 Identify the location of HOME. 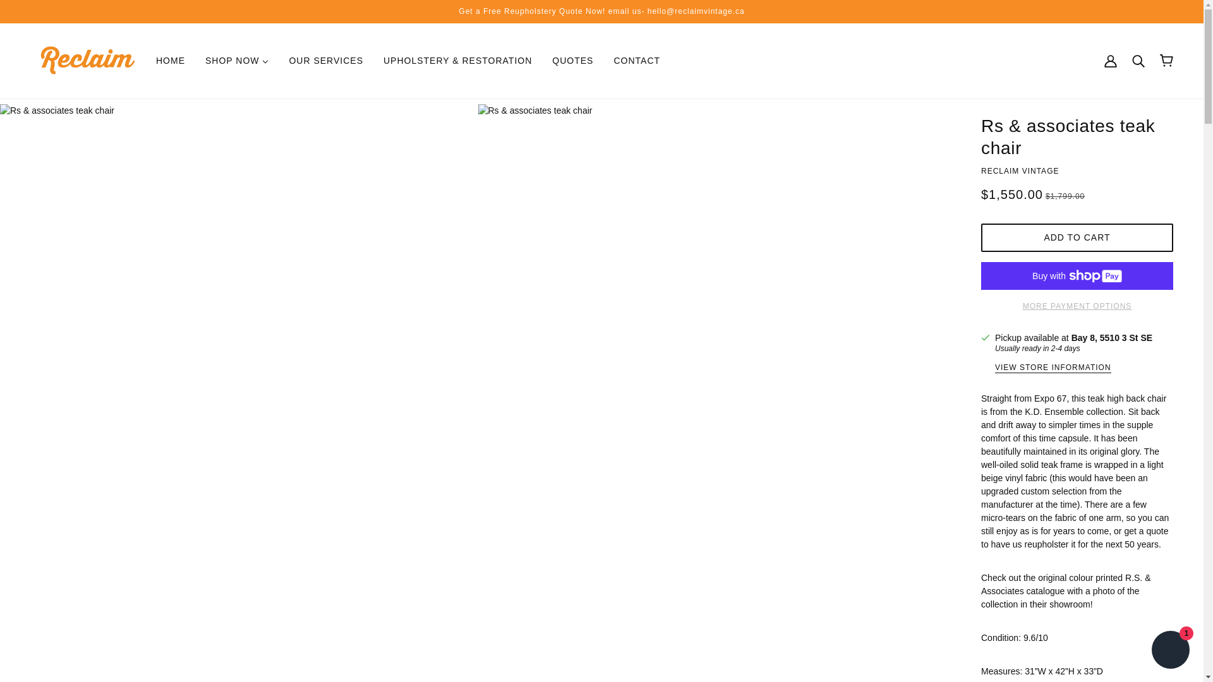
(171, 61).